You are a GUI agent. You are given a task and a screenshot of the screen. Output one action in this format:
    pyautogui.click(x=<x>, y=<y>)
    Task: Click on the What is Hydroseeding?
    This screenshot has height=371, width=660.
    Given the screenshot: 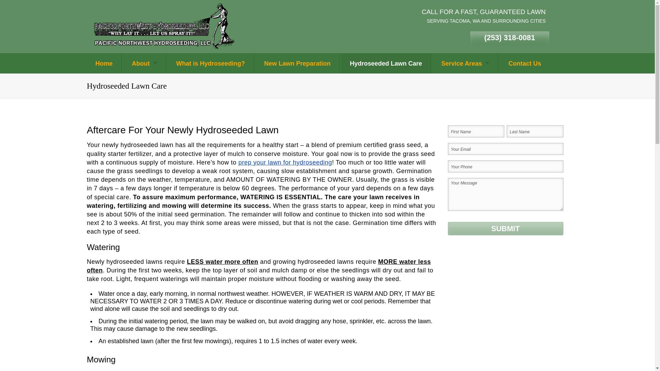 What is the action you would take?
    pyautogui.click(x=210, y=63)
    